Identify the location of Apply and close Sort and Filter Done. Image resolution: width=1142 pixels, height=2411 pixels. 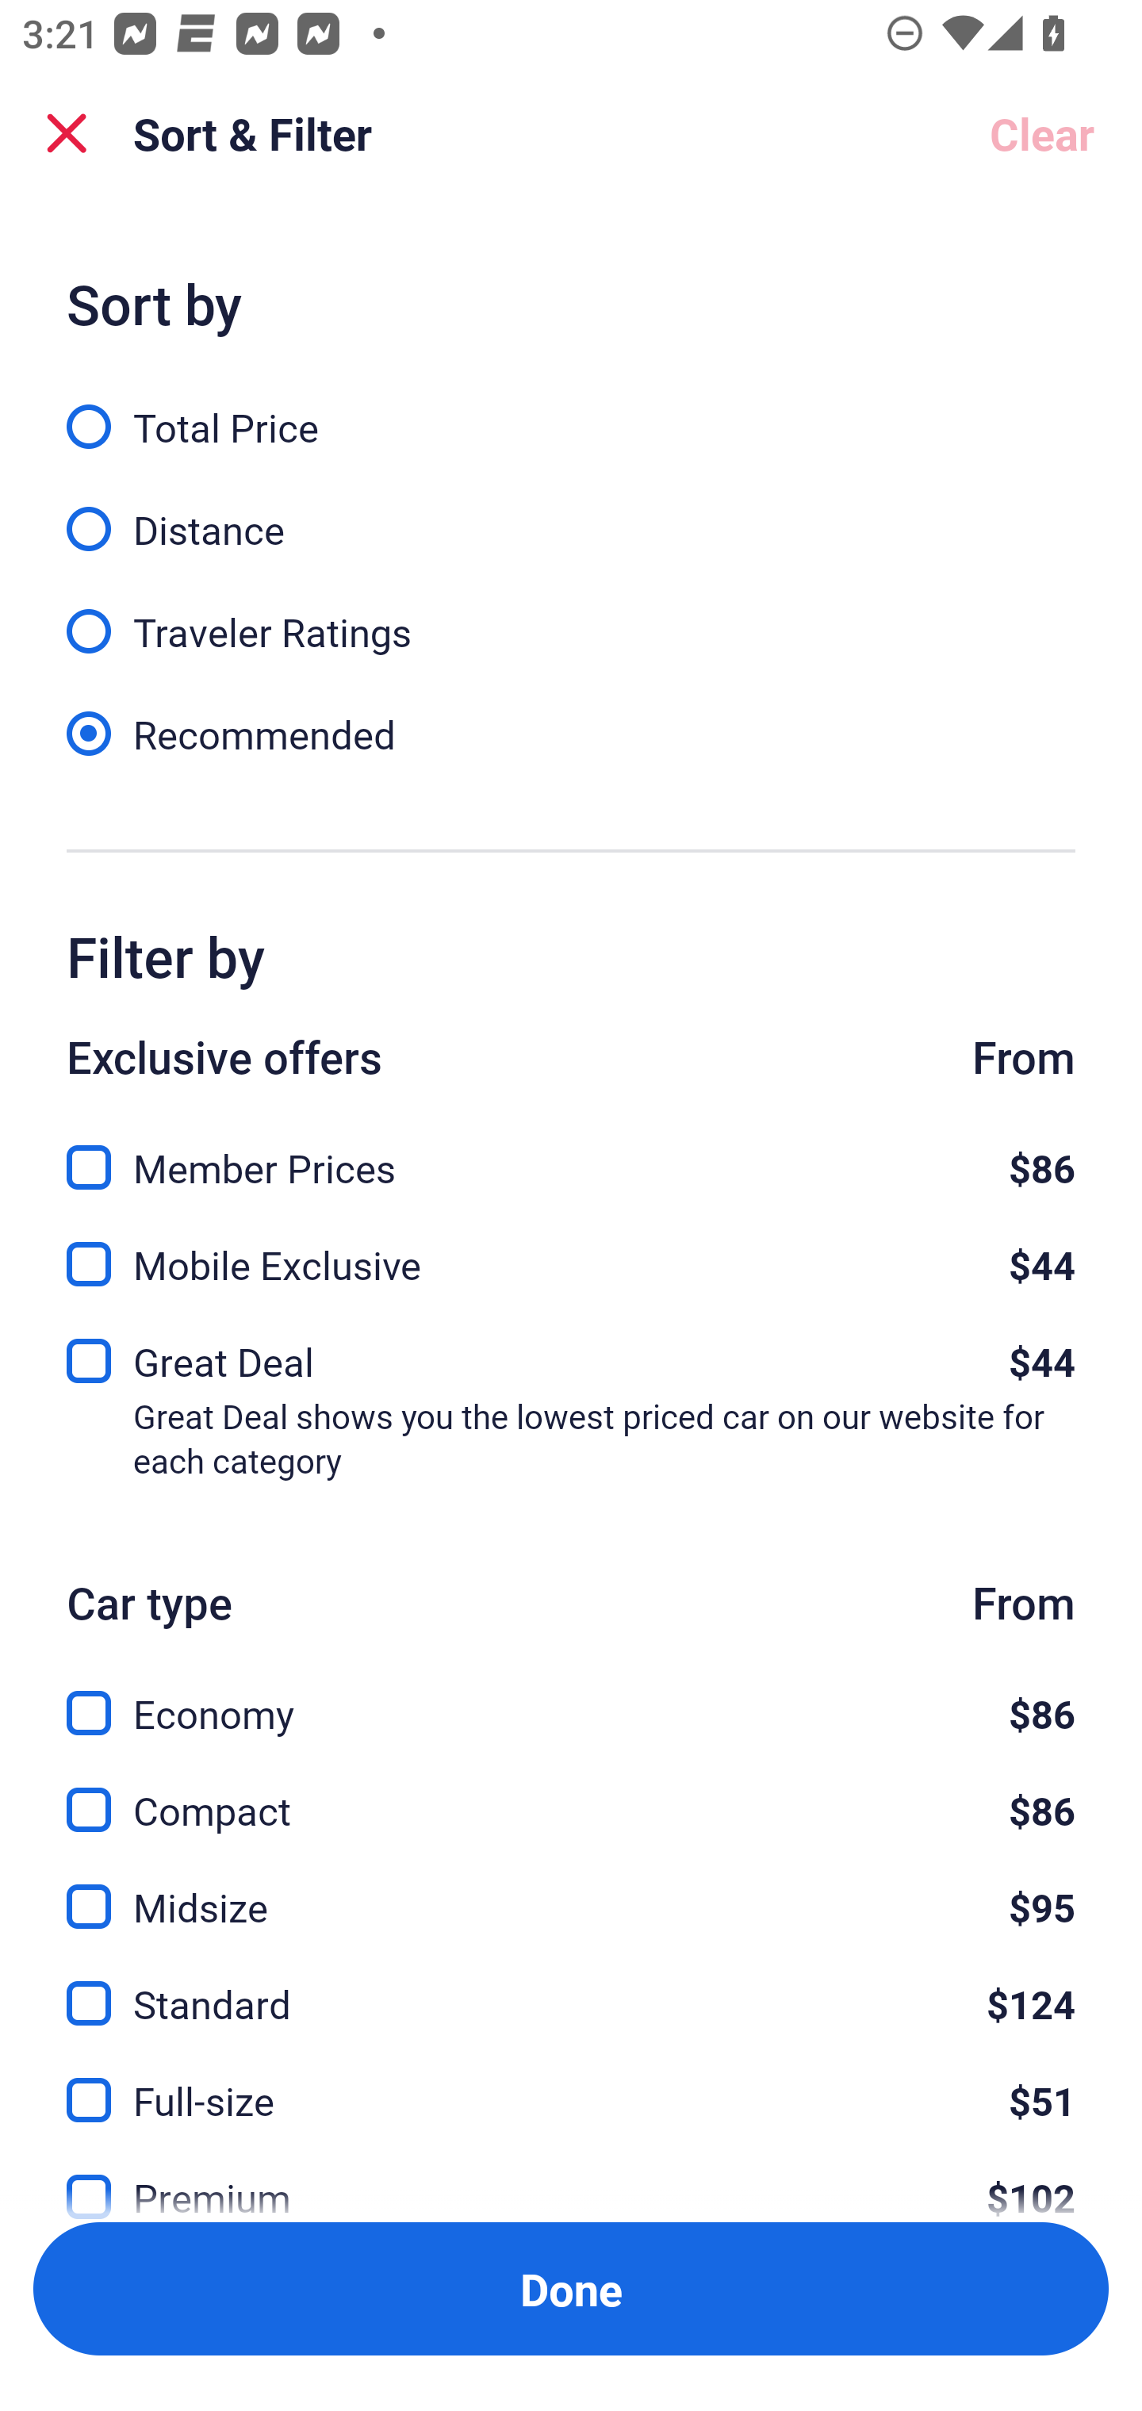
(571, 2289).